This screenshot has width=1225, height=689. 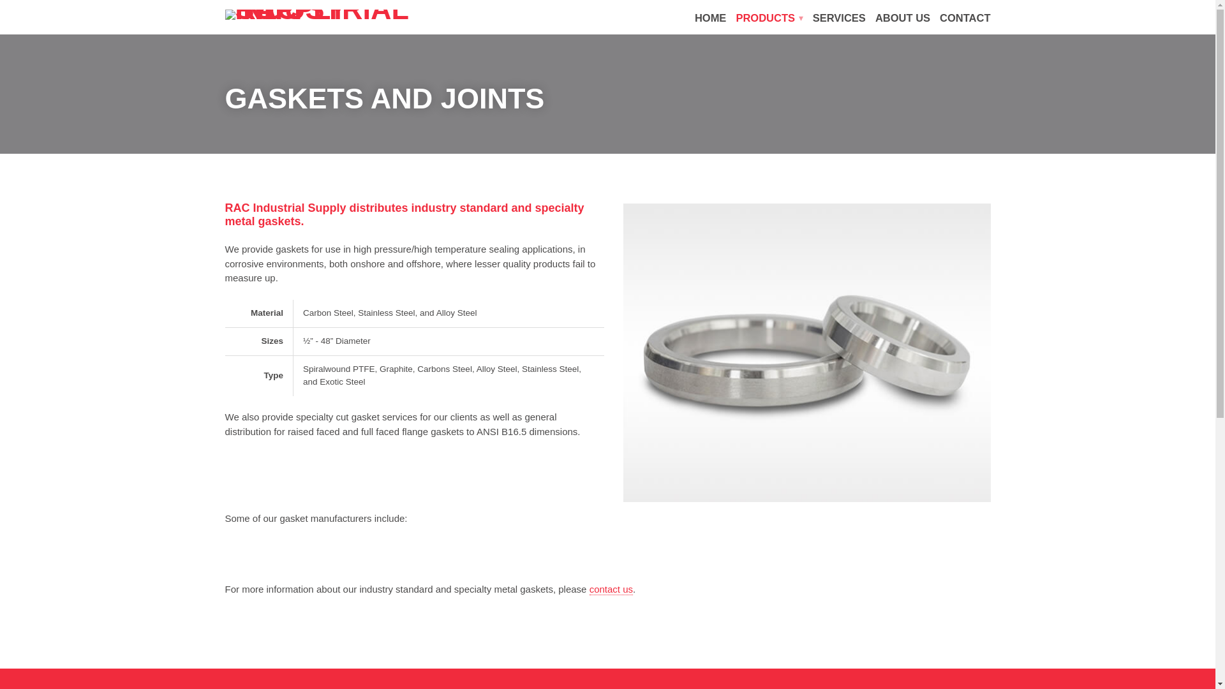 What do you see at coordinates (902, 18) in the screenshot?
I see `ABOUT US` at bounding box center [902, 18].